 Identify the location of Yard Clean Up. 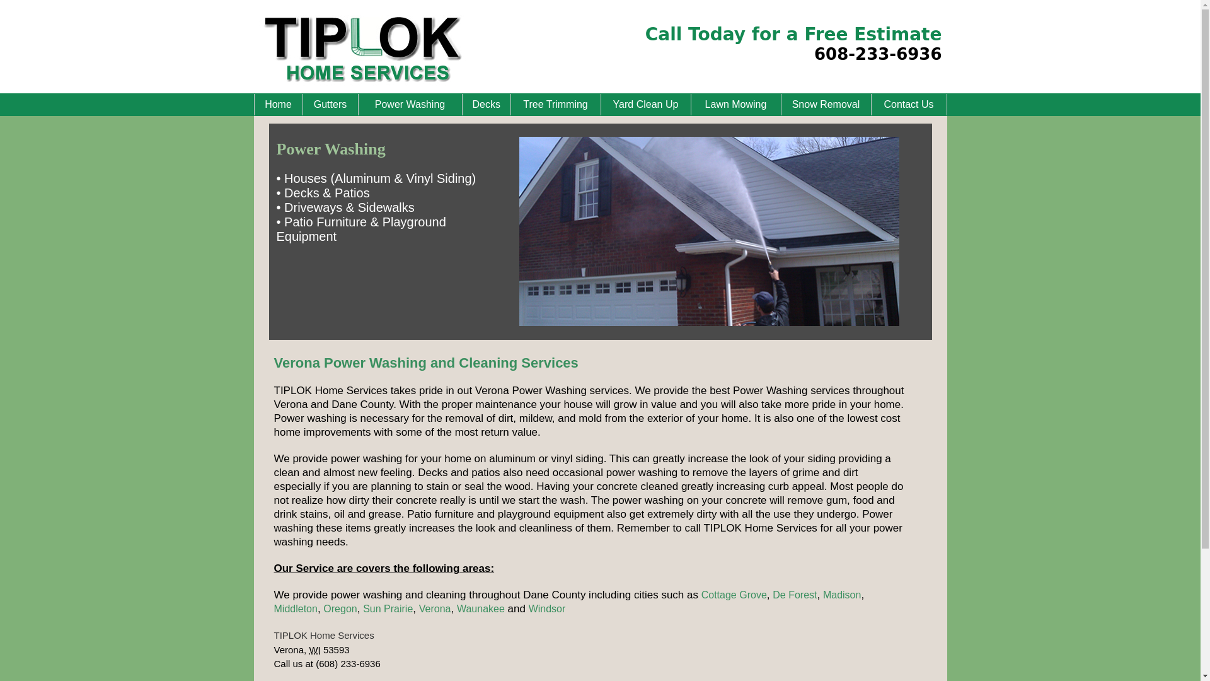
(645, 103).